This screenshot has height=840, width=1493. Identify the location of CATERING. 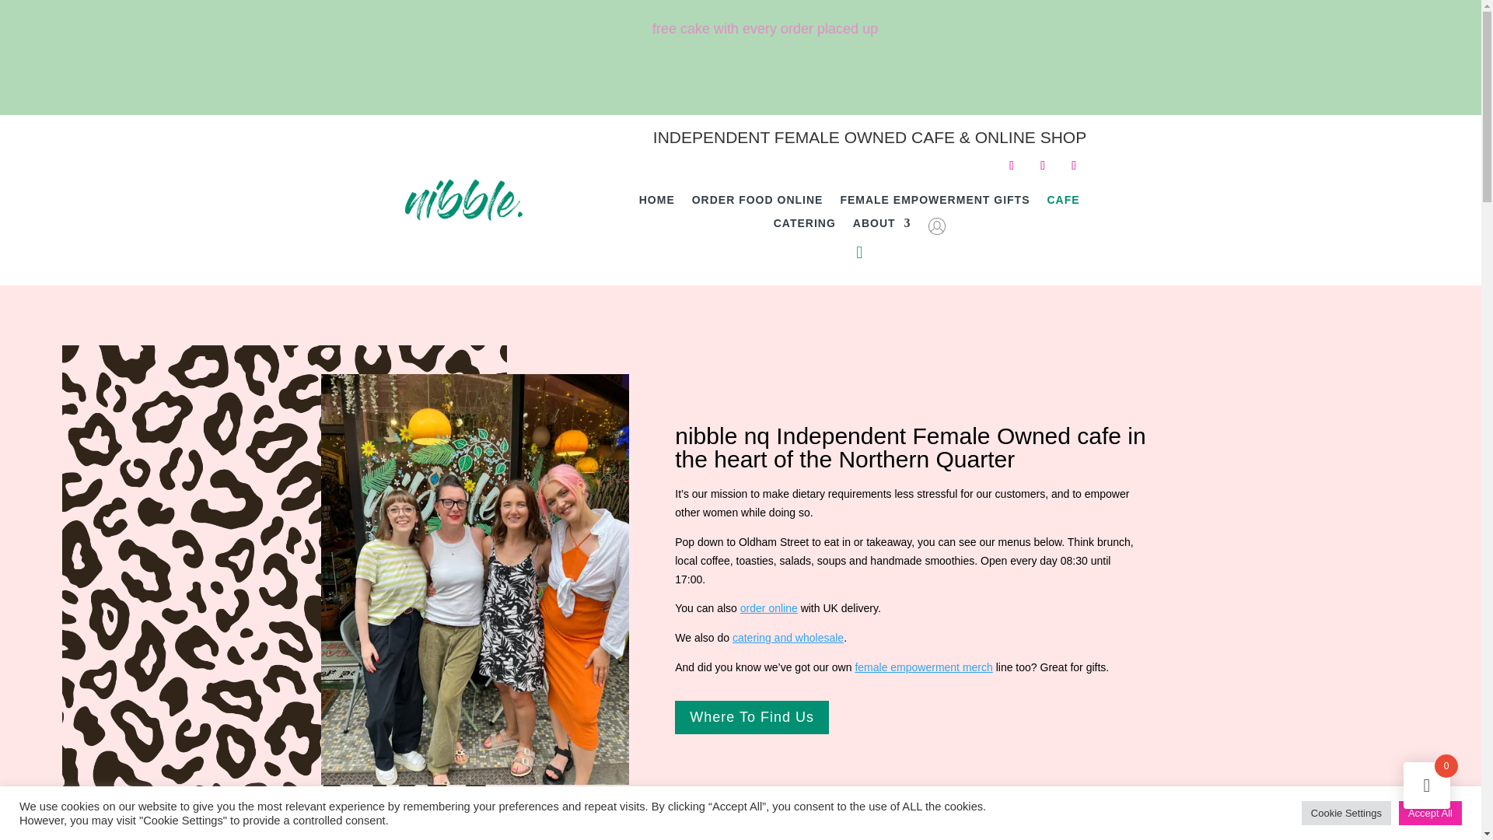
(804, 230).